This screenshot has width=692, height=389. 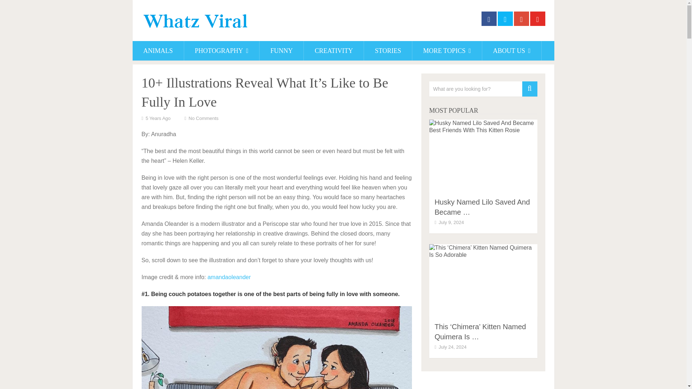 I want to click on ABOUT US, so click(x=512, y=51).